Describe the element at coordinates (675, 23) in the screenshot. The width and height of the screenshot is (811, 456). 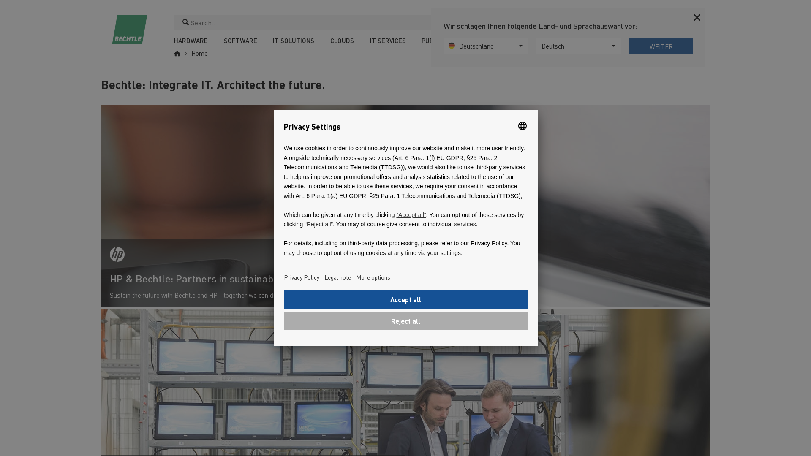
I see `My Bechtle` at that location.